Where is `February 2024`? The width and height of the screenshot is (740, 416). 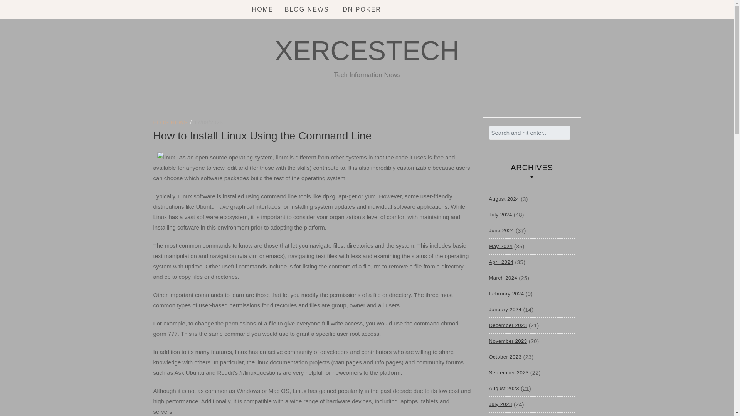 February 2024 is located at coordinates (506, 293).